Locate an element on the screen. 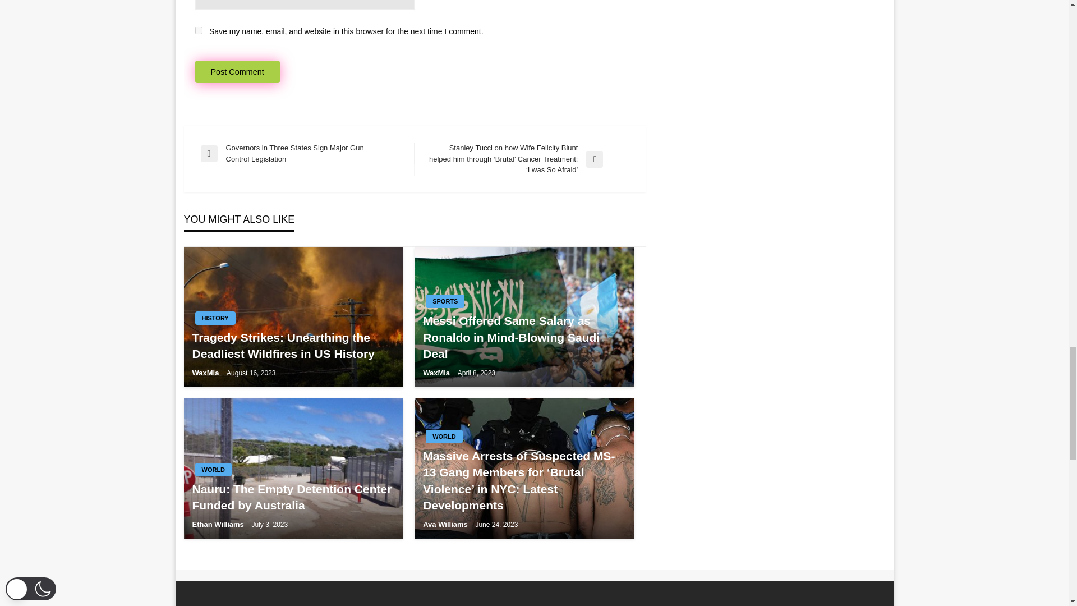 The image size is (1077, 606). yes is located at coordinates (199, 30).